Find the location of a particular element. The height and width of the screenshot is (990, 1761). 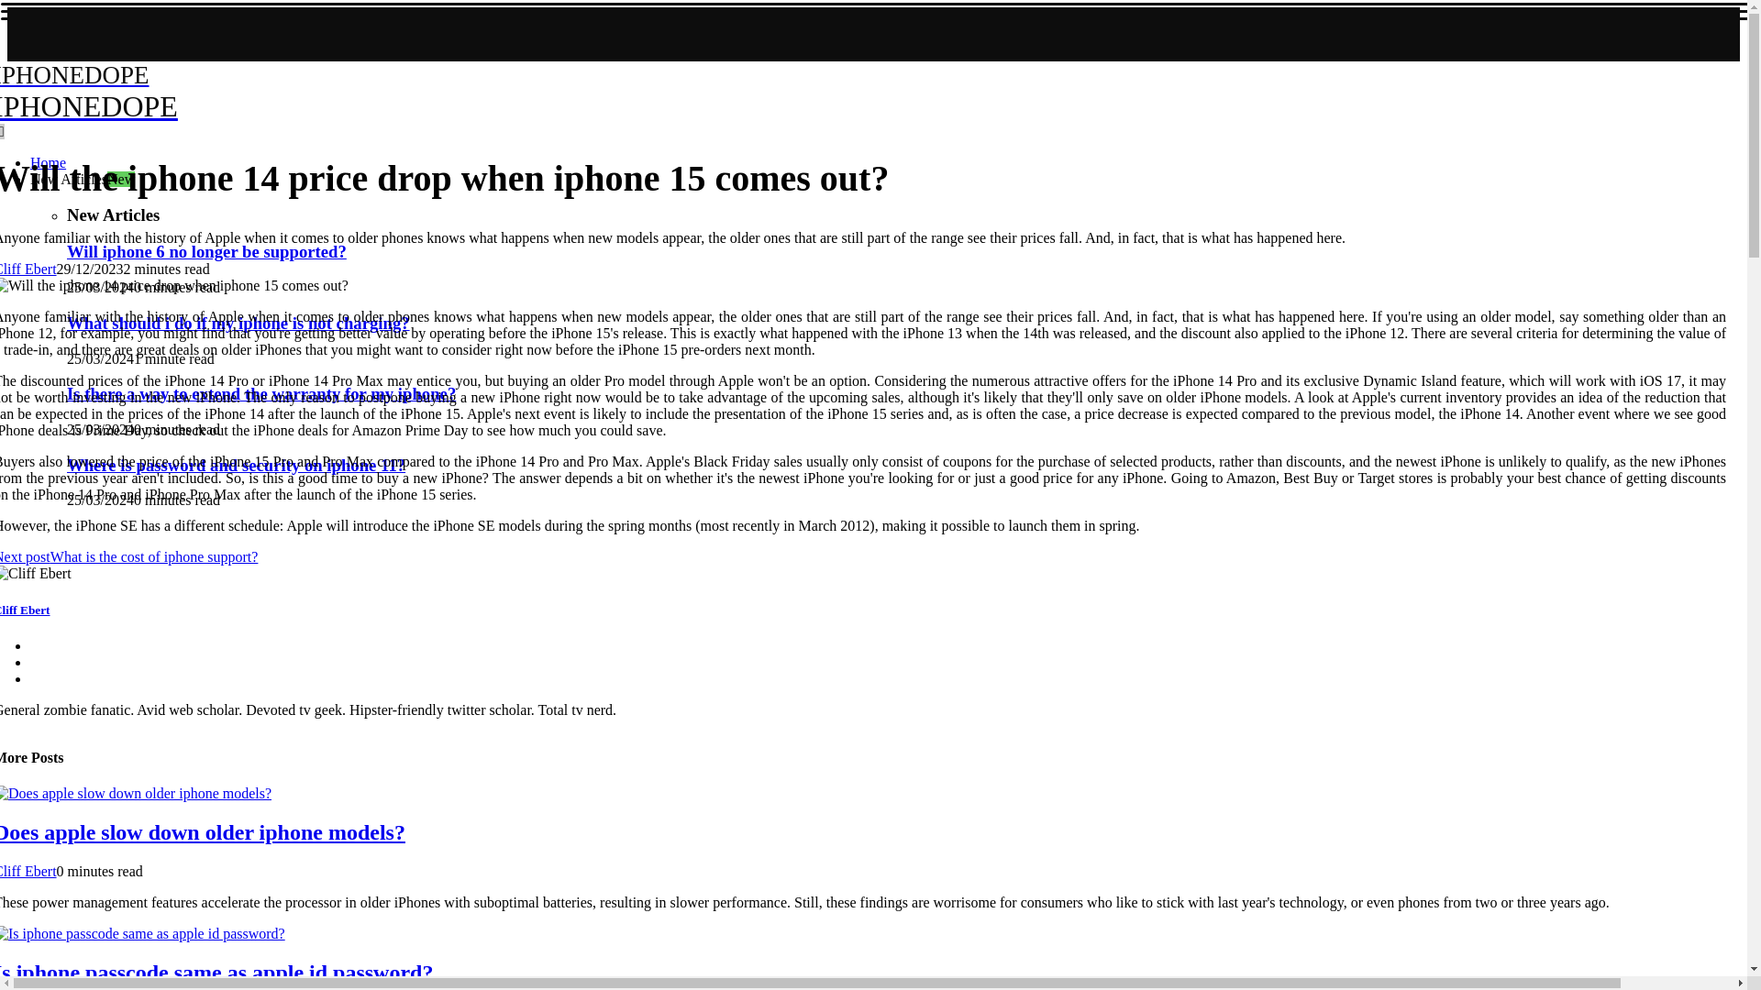

Is there a way to extend the warranty for my iphone? is located at coordinates (28, 871).